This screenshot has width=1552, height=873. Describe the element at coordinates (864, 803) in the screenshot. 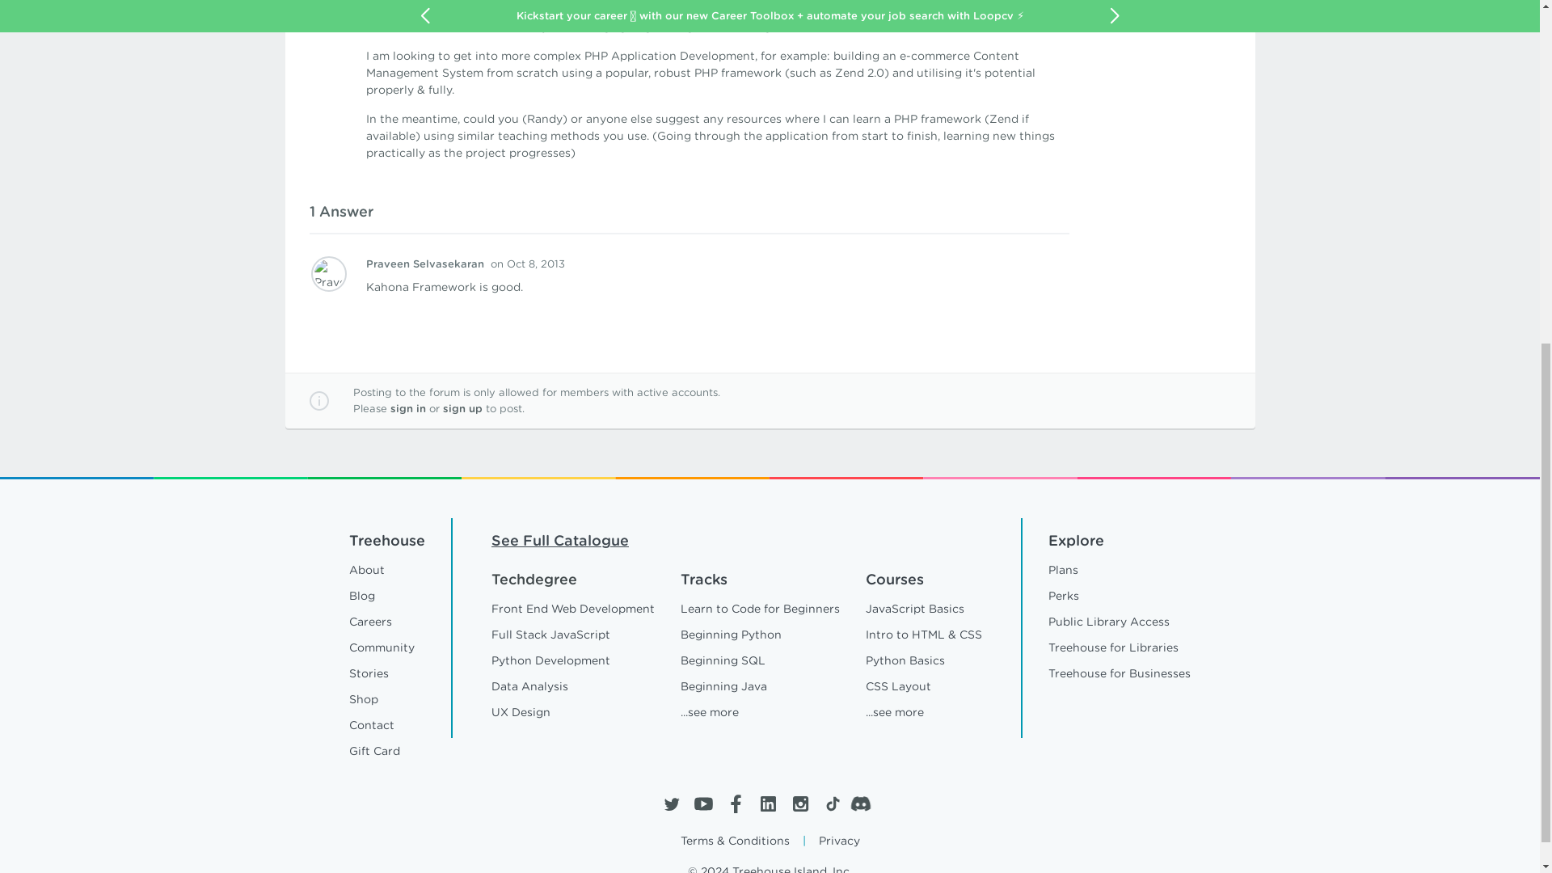

I see `Discord` at that location.